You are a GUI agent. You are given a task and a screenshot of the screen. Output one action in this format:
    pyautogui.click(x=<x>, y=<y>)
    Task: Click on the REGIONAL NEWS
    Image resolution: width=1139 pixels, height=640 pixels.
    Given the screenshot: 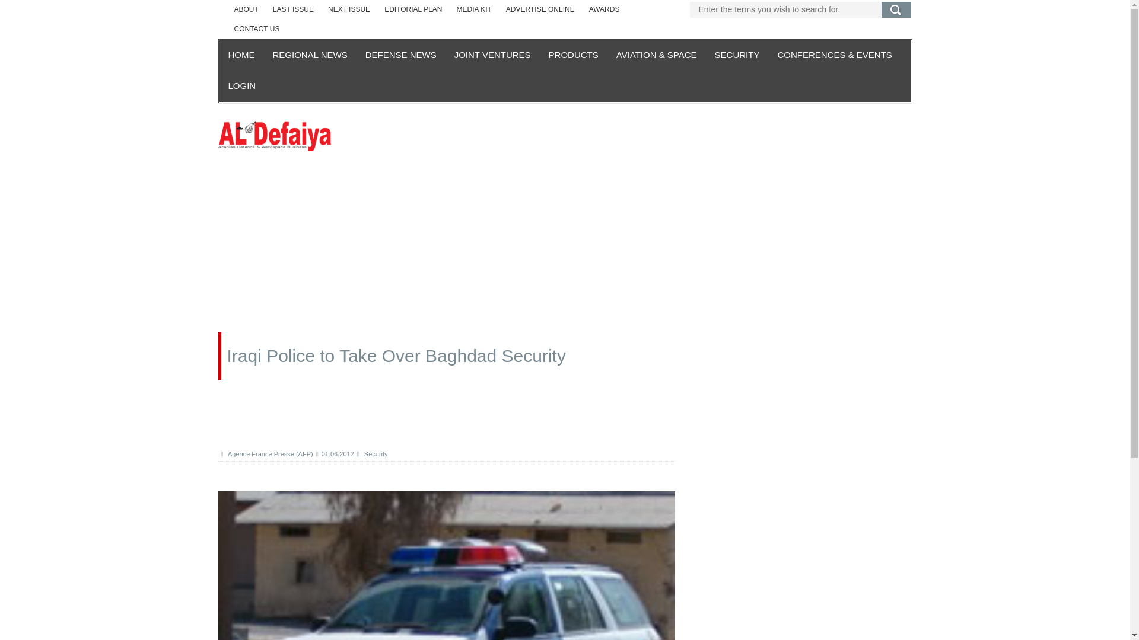 What is the action you would take?
    pyautogui.click(x=309, y=56)
    